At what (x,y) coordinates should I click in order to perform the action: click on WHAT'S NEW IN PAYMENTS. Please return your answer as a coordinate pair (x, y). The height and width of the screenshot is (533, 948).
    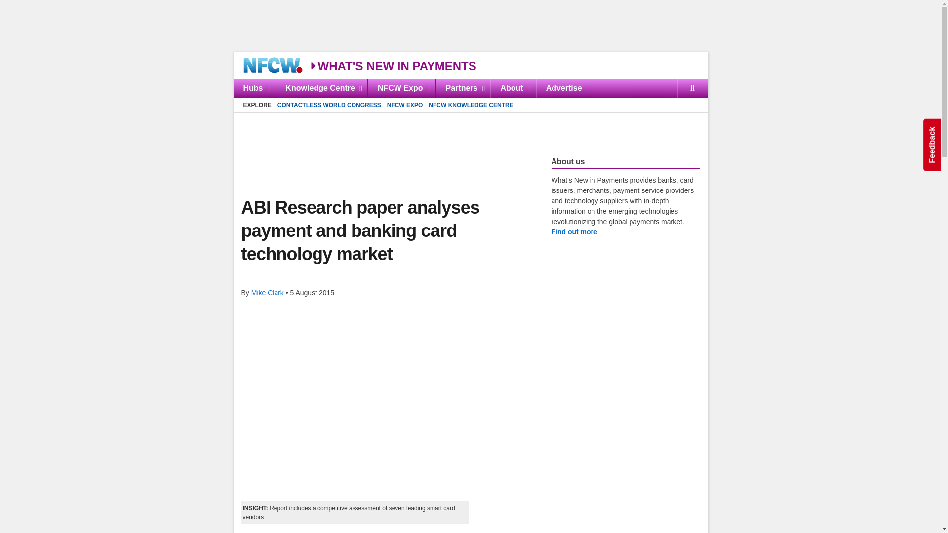
    Looking at the image, I should click on (470, 88).